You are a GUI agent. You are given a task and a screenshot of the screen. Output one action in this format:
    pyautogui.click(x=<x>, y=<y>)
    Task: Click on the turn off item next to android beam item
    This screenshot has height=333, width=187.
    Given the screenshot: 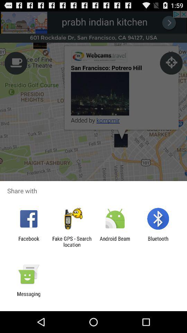 What is the action you would take?
    pyautogui.click(x=72, y=241)
    